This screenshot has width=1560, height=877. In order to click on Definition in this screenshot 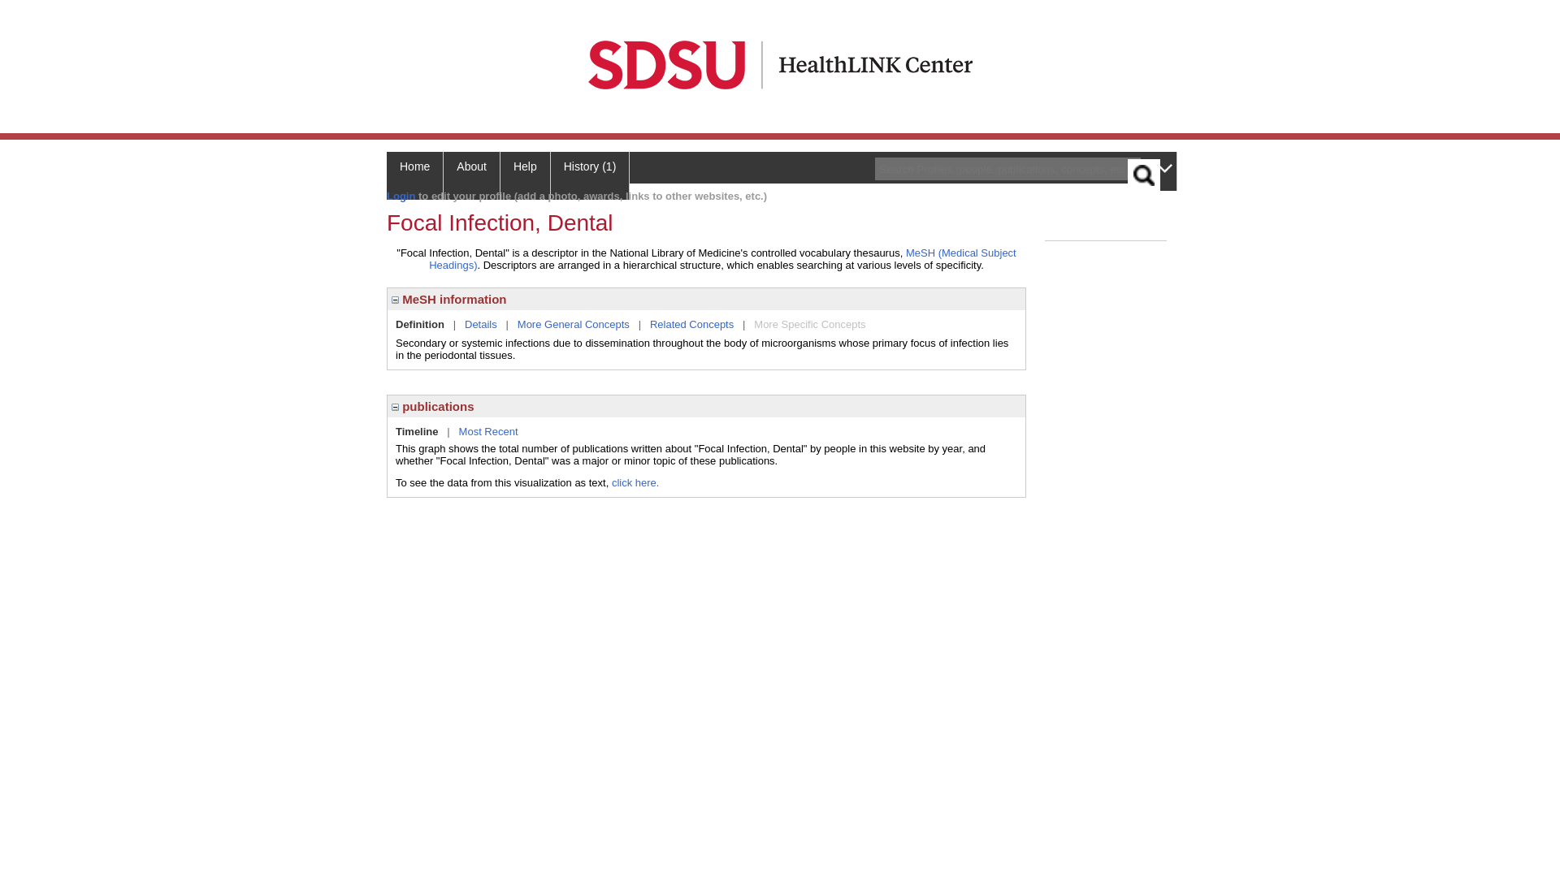, I will do `click(420, 325)`.